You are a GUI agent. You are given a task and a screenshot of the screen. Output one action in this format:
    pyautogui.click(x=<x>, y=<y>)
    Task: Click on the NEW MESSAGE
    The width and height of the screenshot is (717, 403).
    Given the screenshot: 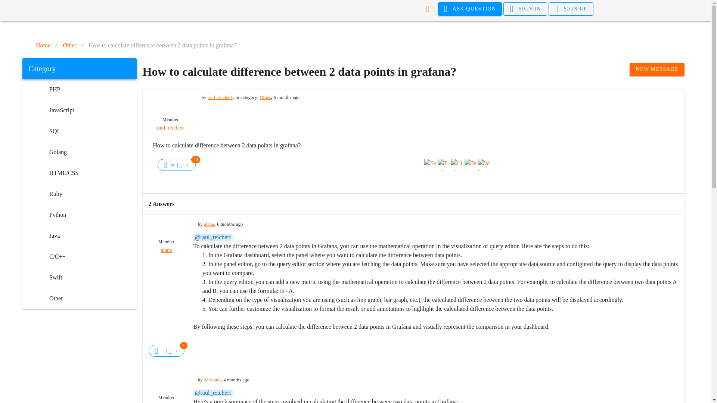 What is the action you would take?
    pyautogui.click(x=657, y=69)
    